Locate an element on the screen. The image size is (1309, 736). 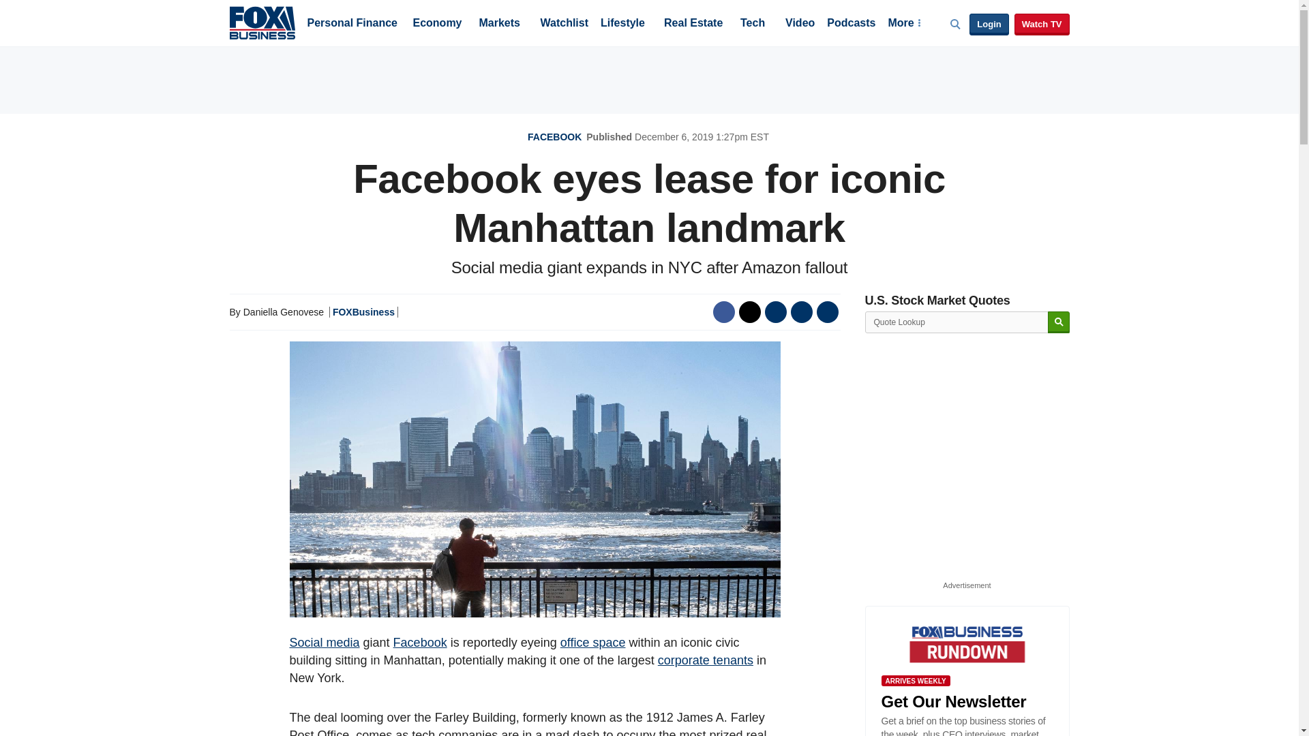
Personal Finance is located at coordinates (352, 24).